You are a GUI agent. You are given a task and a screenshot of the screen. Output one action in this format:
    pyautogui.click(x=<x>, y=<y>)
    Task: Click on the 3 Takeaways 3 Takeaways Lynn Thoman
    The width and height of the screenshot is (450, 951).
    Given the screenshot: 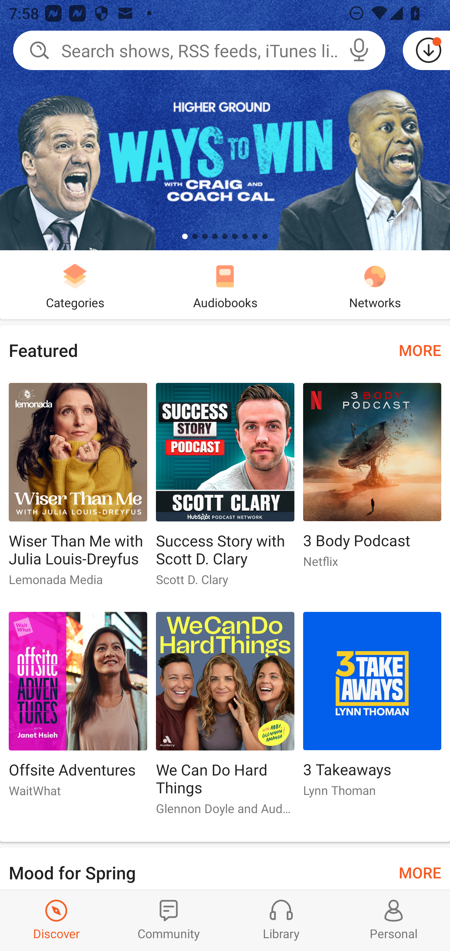 What is the action you would take?
    pyautogui.click(x=372, y=709)
    